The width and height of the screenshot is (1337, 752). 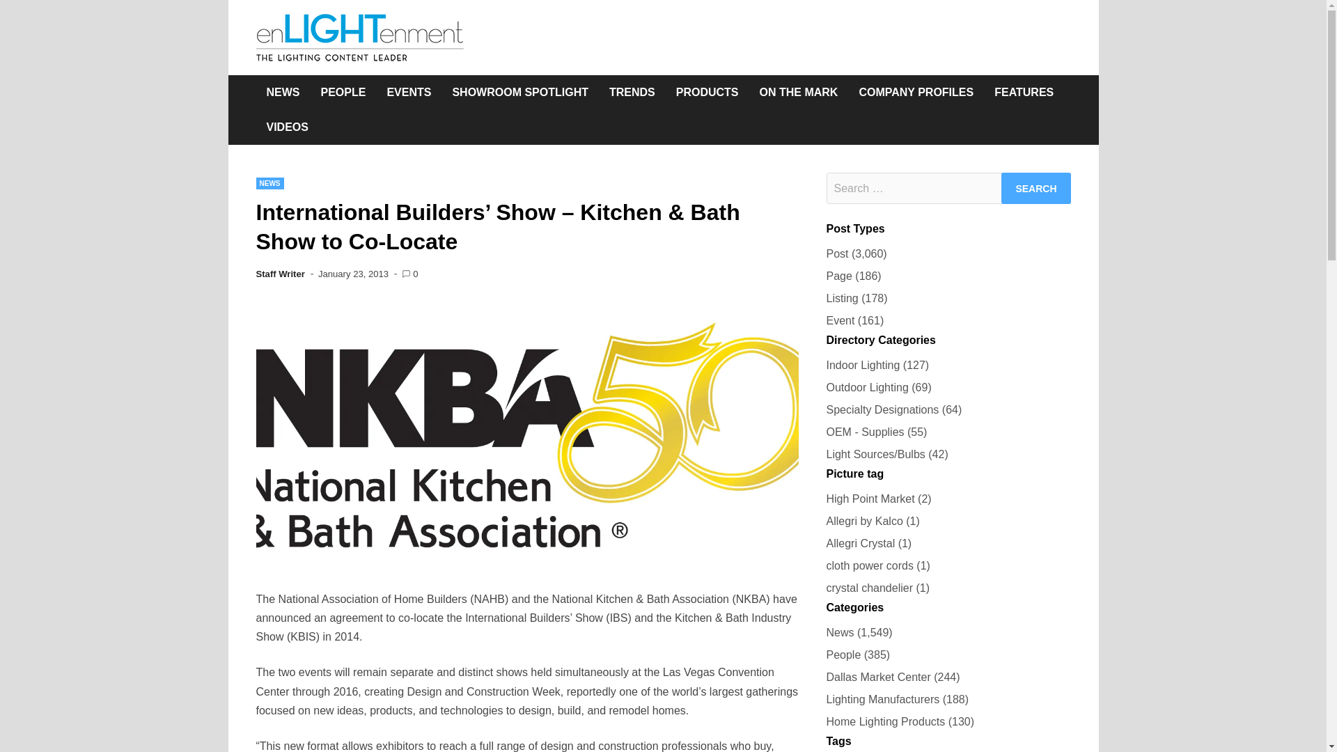 What do you see at coordinates (283, 92) in the screenshot?
I see `NEWS` at bounding box center [283, 92].